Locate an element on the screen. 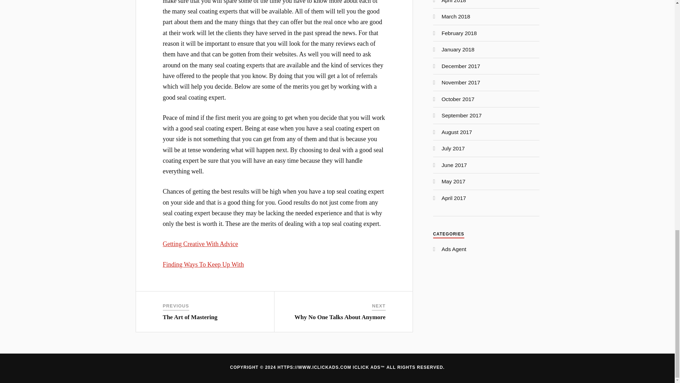  November 2017 is located at coordinates (460, 82).